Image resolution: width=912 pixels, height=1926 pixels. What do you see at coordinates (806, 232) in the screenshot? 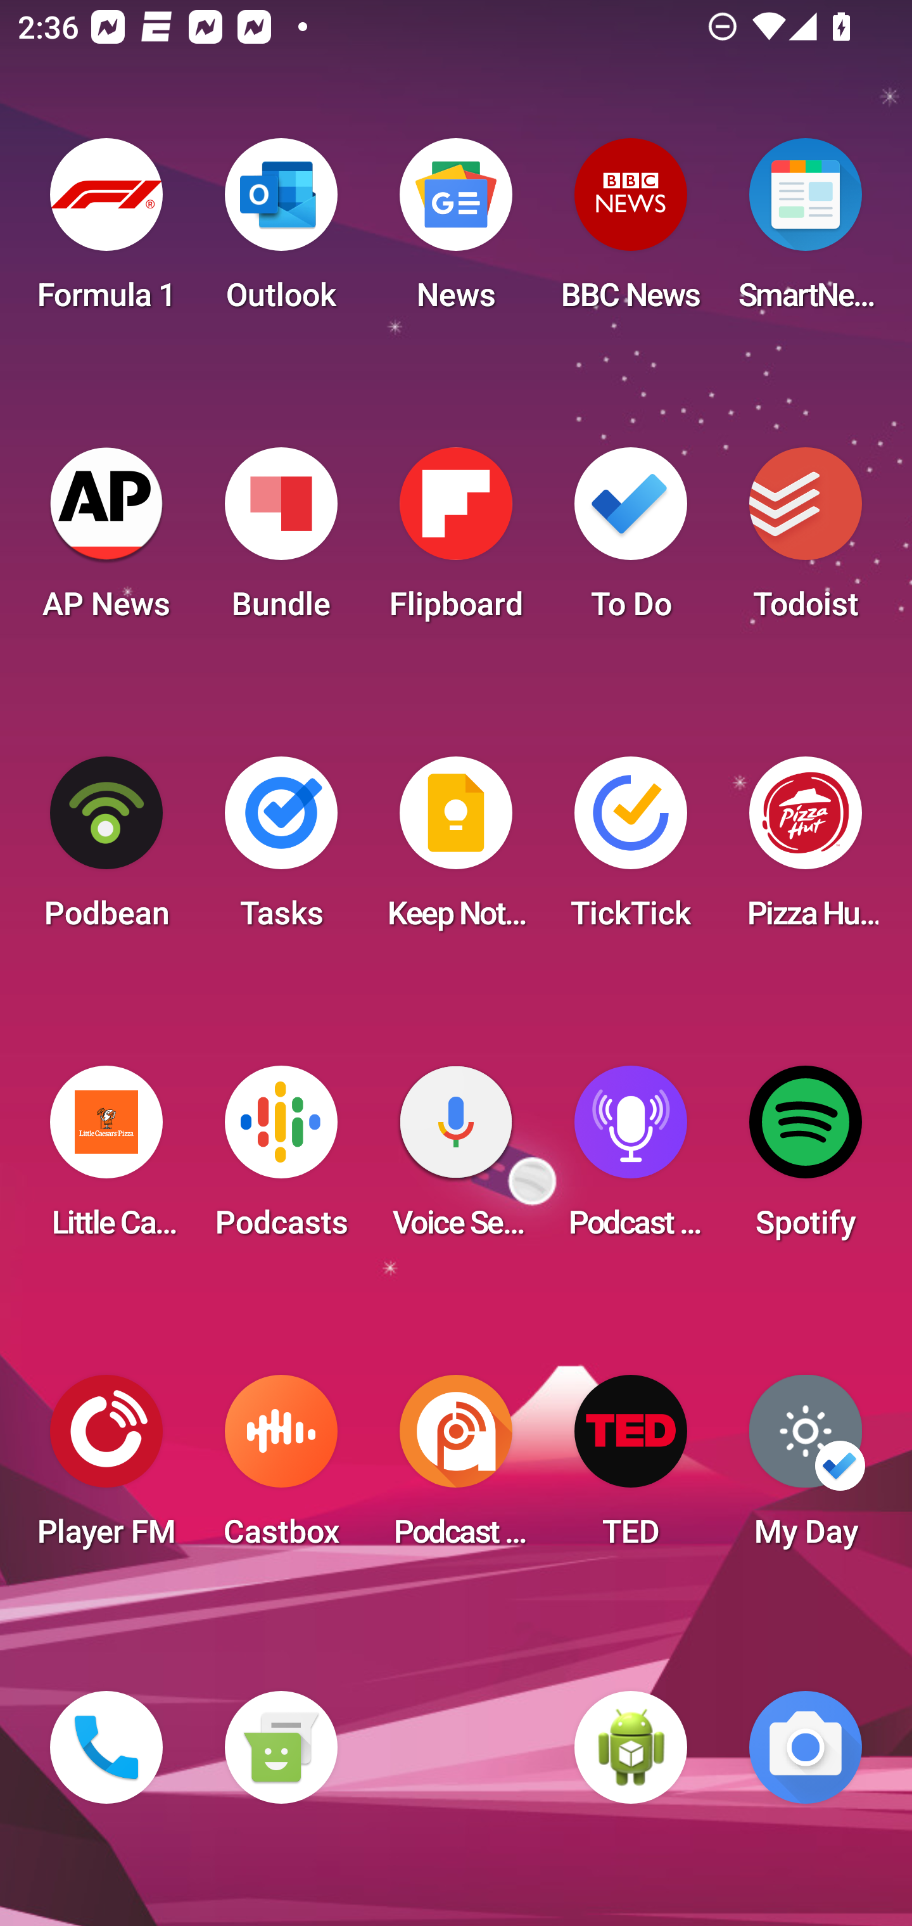
I see `SmartNews` at bounding box center [806, 232].